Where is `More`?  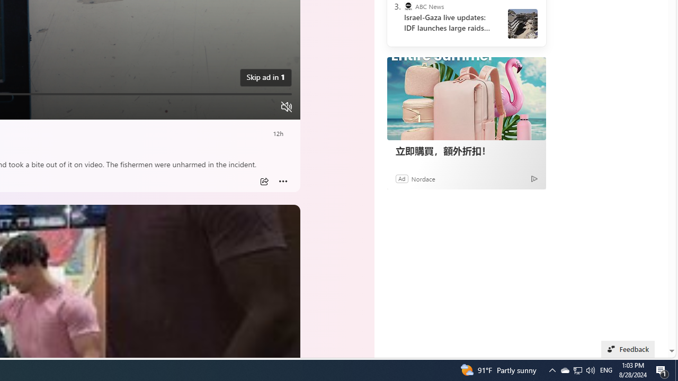 More is located at coordinates (283, 182).